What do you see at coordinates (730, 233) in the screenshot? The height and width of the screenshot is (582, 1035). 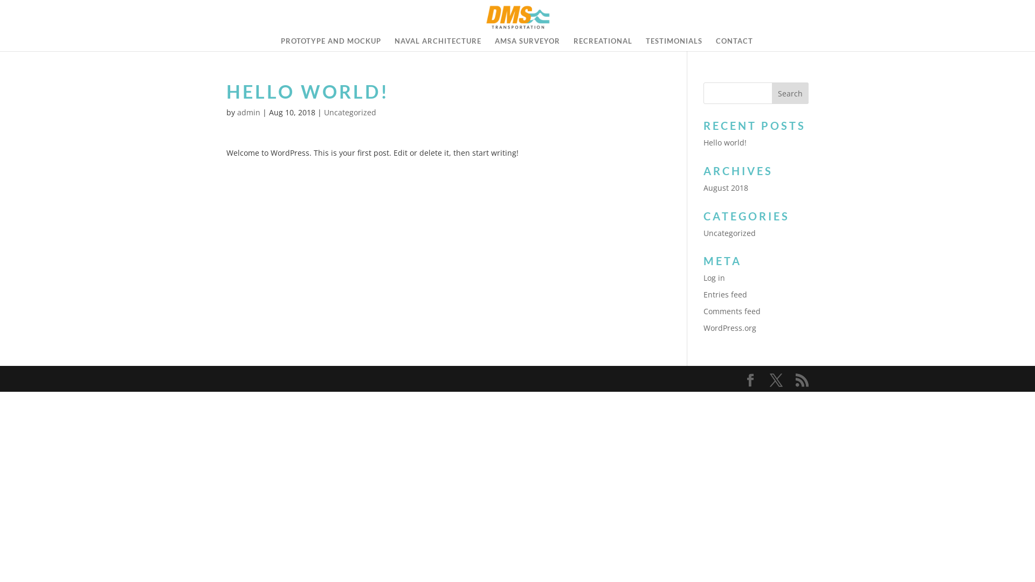 I see `Uncategorized` at bounding box center [730, 233].